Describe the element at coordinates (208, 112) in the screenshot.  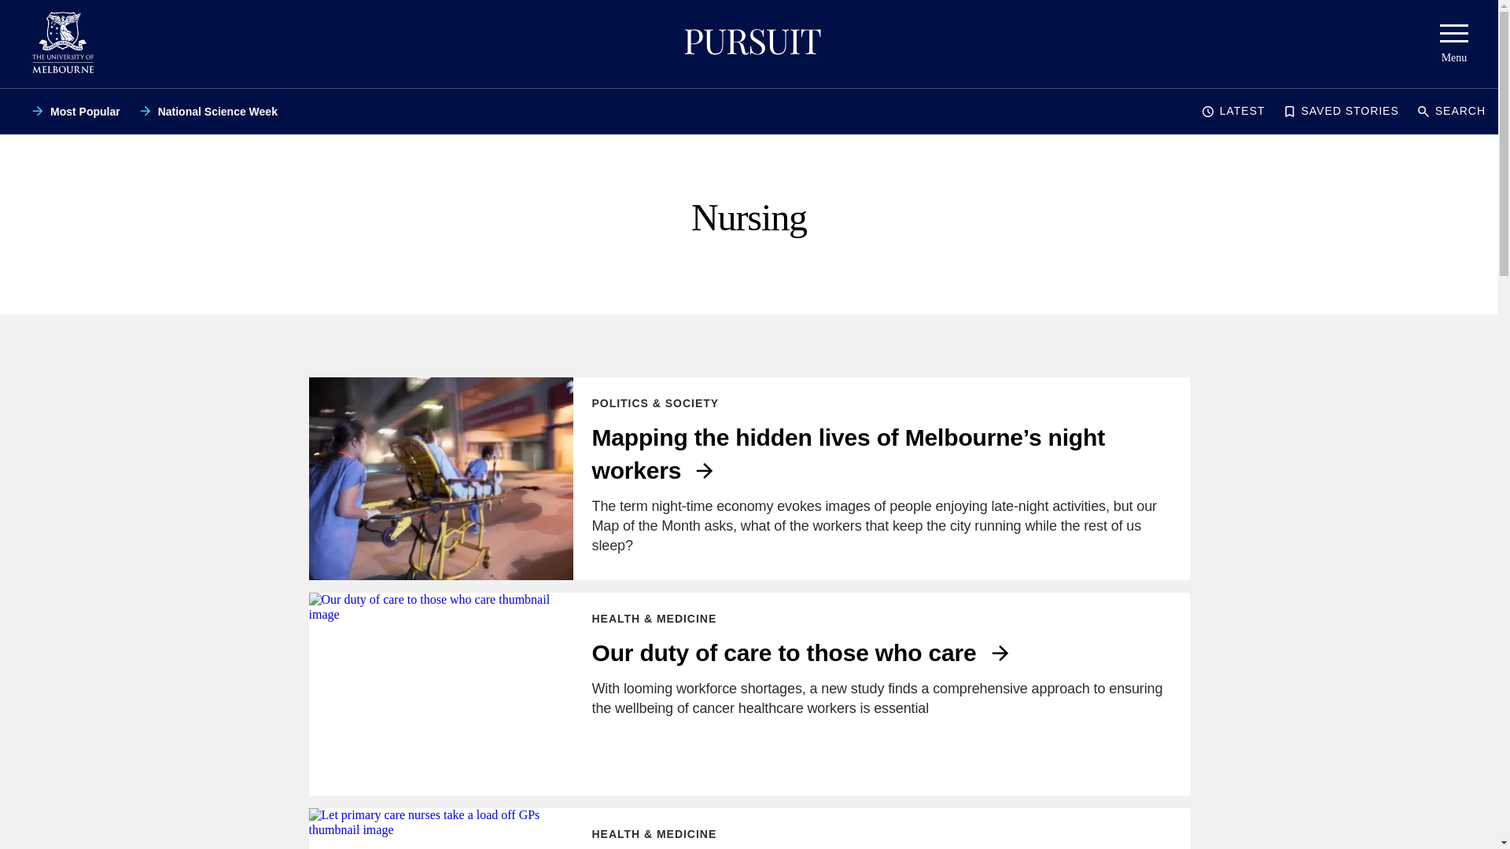
I see `National Science Week` at that location.